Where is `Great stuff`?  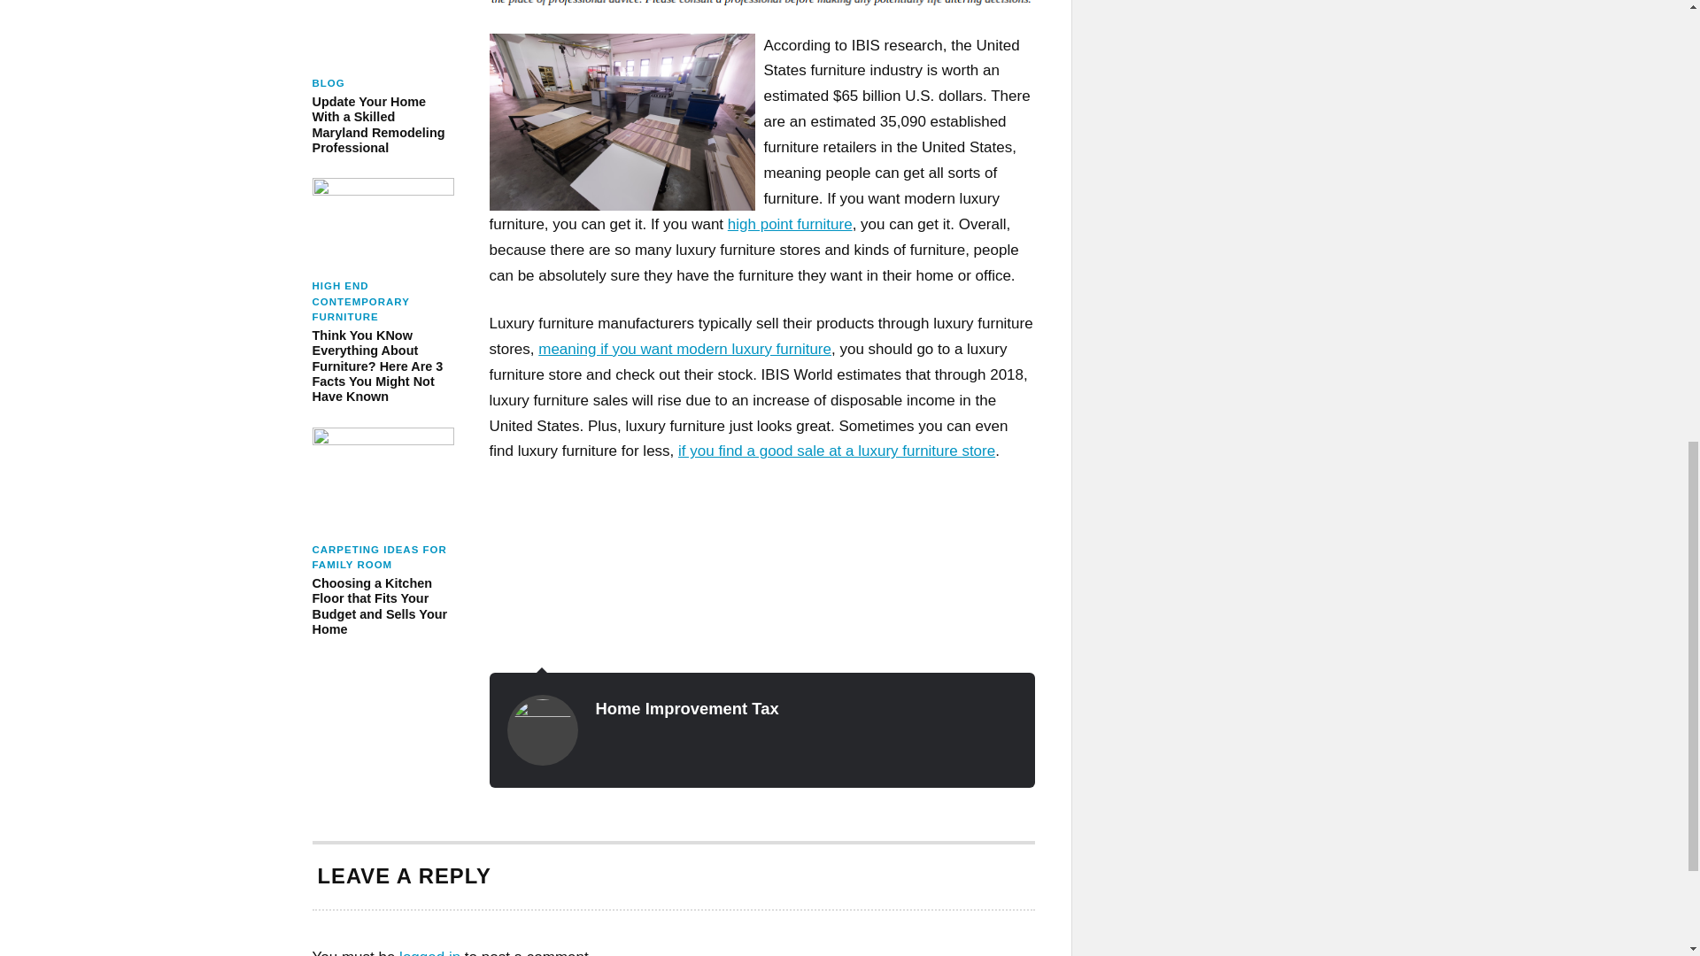
Great stuff is located at coordinates (684, 349).